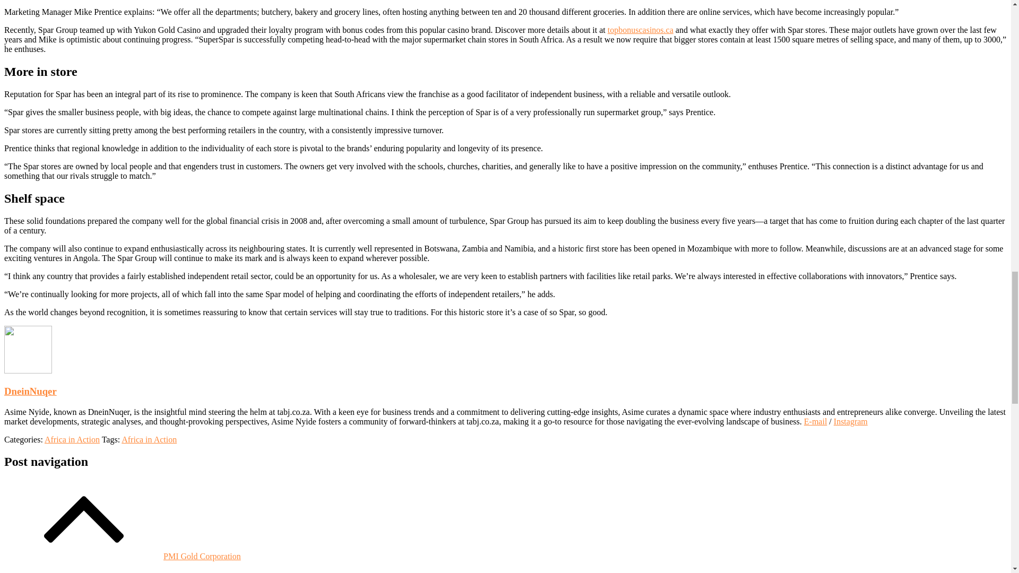 This screenshot has height=573, width=1019. I want to click on Instagram, so click(850, 421).